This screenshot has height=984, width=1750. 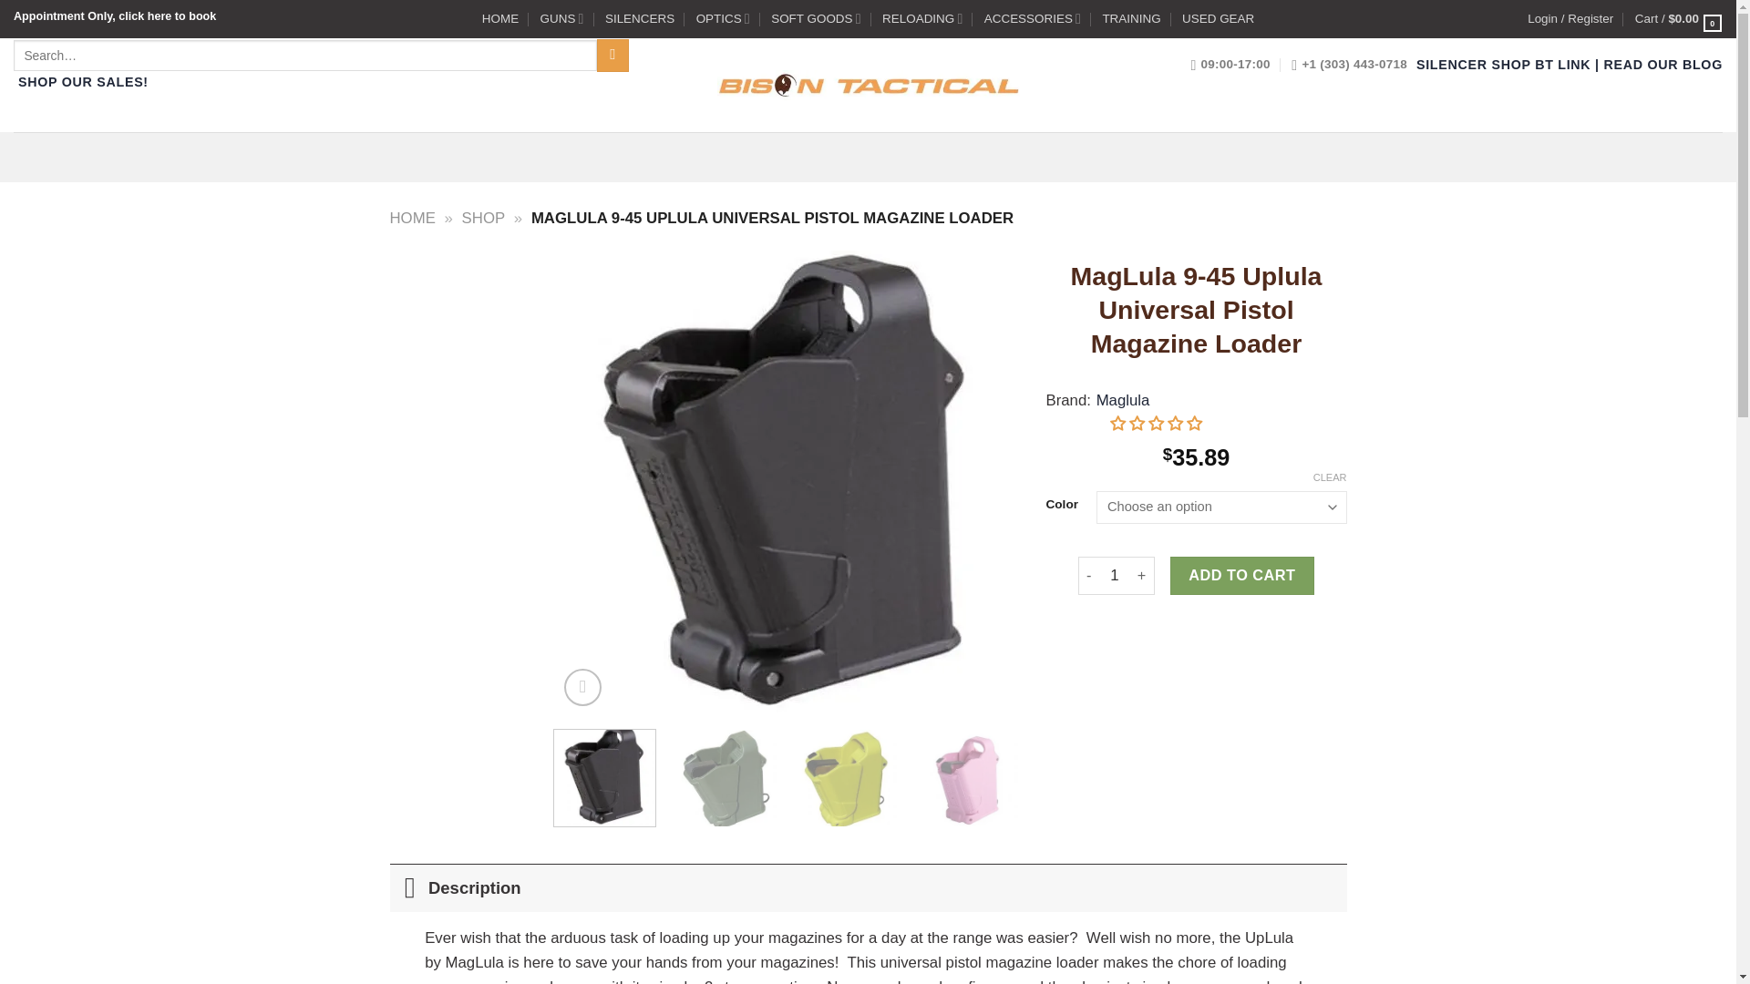 I want to click on SILENCERS, so click(x=640, y=18).